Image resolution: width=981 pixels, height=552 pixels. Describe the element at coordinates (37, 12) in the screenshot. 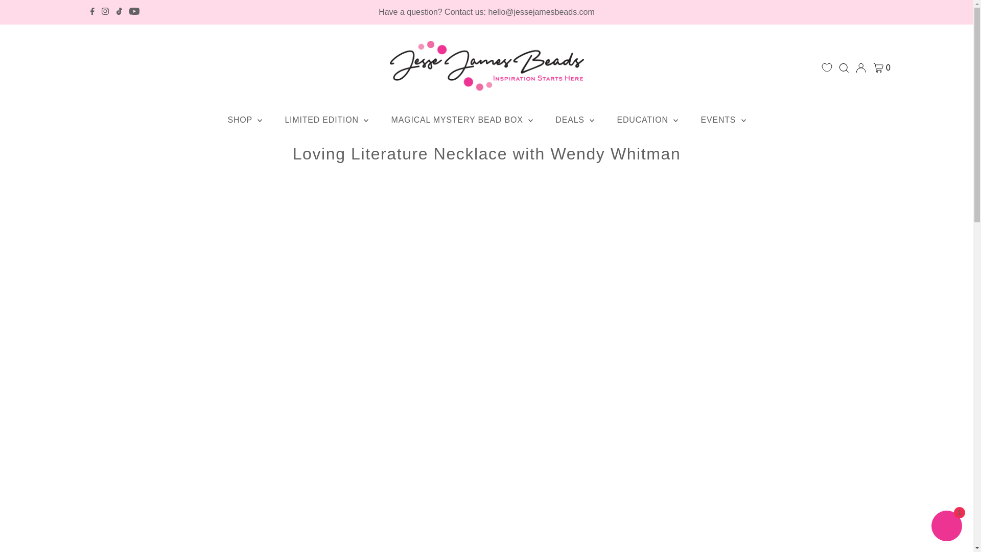

I see `Skip to content` at that location.